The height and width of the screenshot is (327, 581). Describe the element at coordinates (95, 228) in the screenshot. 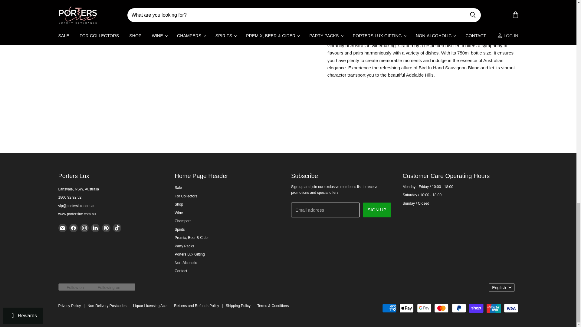

I see `LinkedIn` at that location.